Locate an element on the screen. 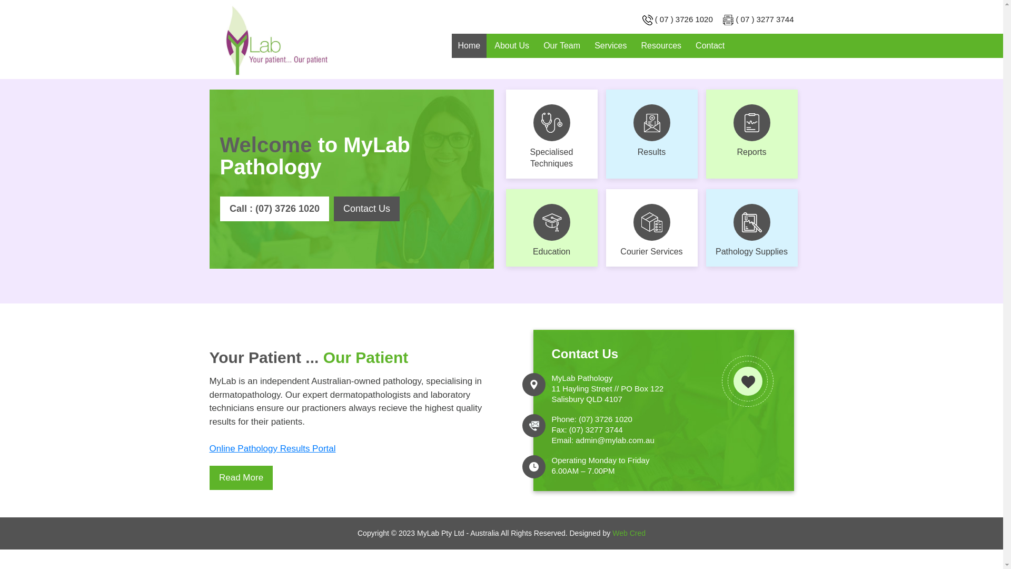 The width and height of the screenshot is (1011, 569). Courier Services is located at coordinates (651, 228).